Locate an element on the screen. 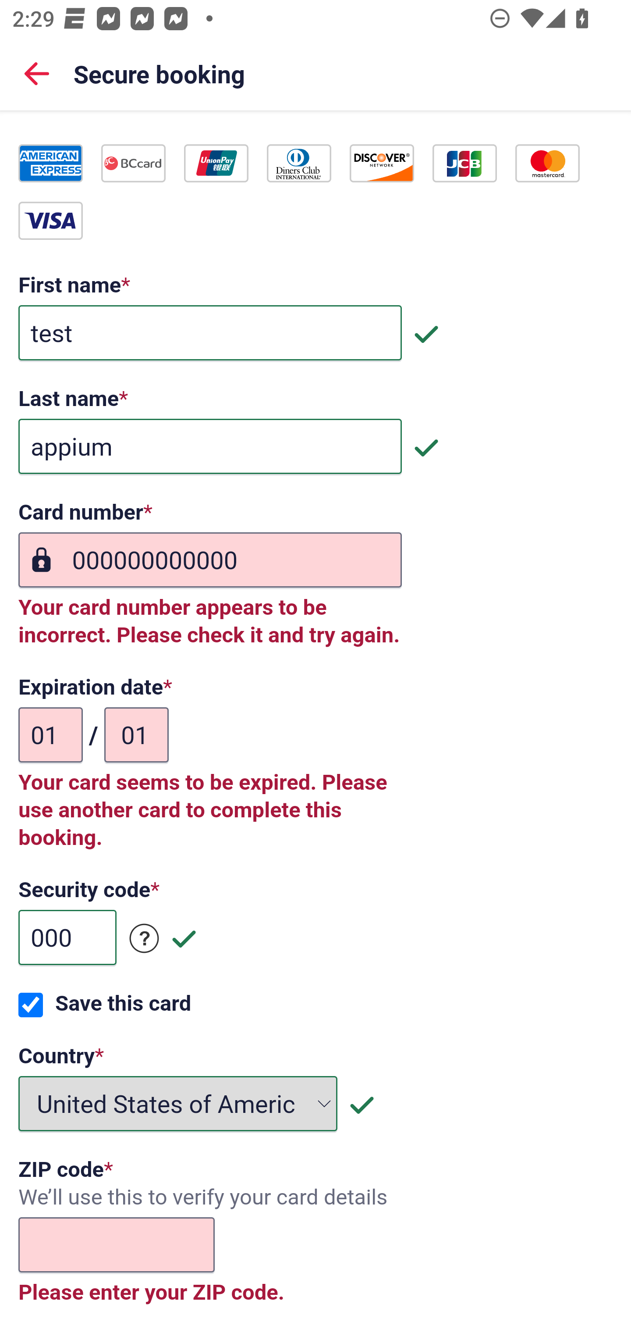 The image size is (631, 1333). Security code is located at coordinates (145, 939).